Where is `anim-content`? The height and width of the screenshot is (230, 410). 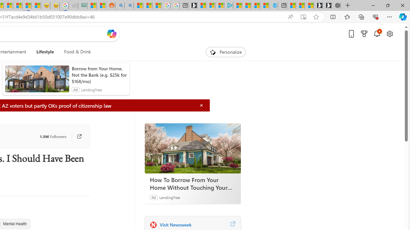 anim-content is located at coordinates (37, 81).